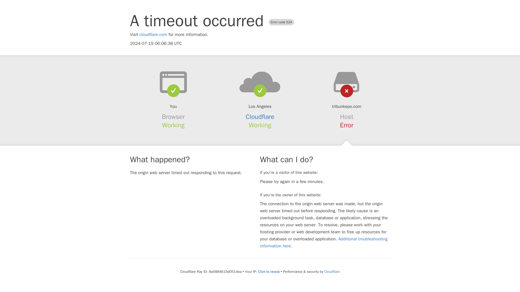 Image resolution: width=520 pixels, height=292 pixels. I want to click on Additional troubleshooting information here., so click(324, 242).